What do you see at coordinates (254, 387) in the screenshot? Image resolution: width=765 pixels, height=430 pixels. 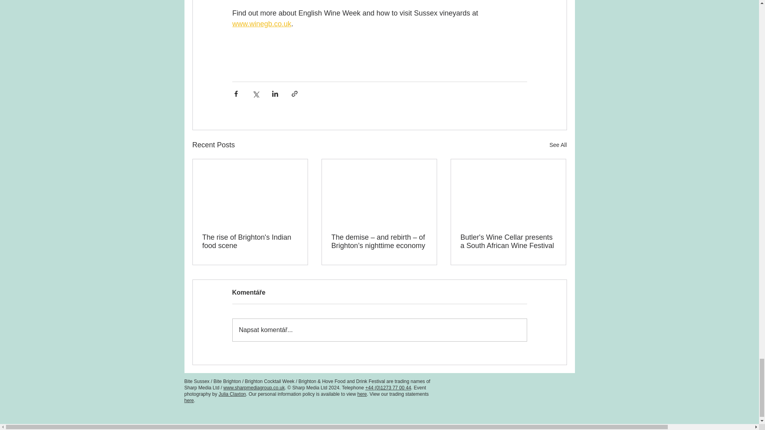 I see `www.sharpmediagroup.co.uk` at bounding box center [254, 387].